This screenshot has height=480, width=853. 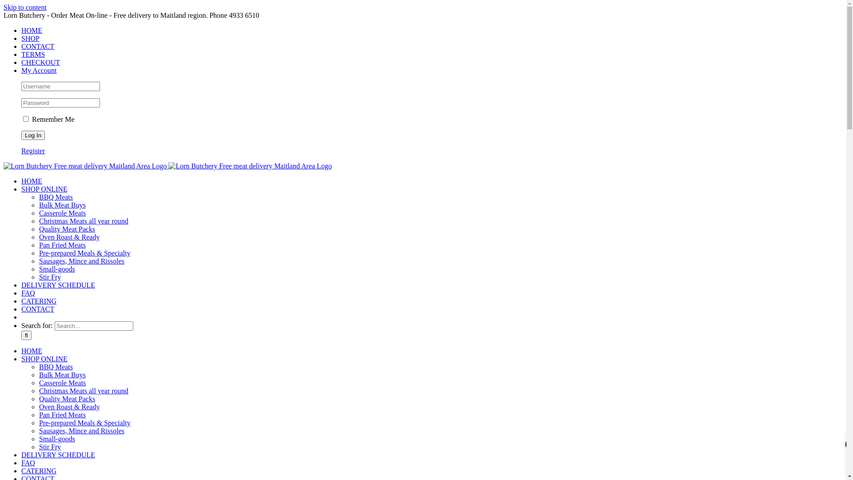 I want to click on Quality Meat Packs, so click(x=67, y=229).